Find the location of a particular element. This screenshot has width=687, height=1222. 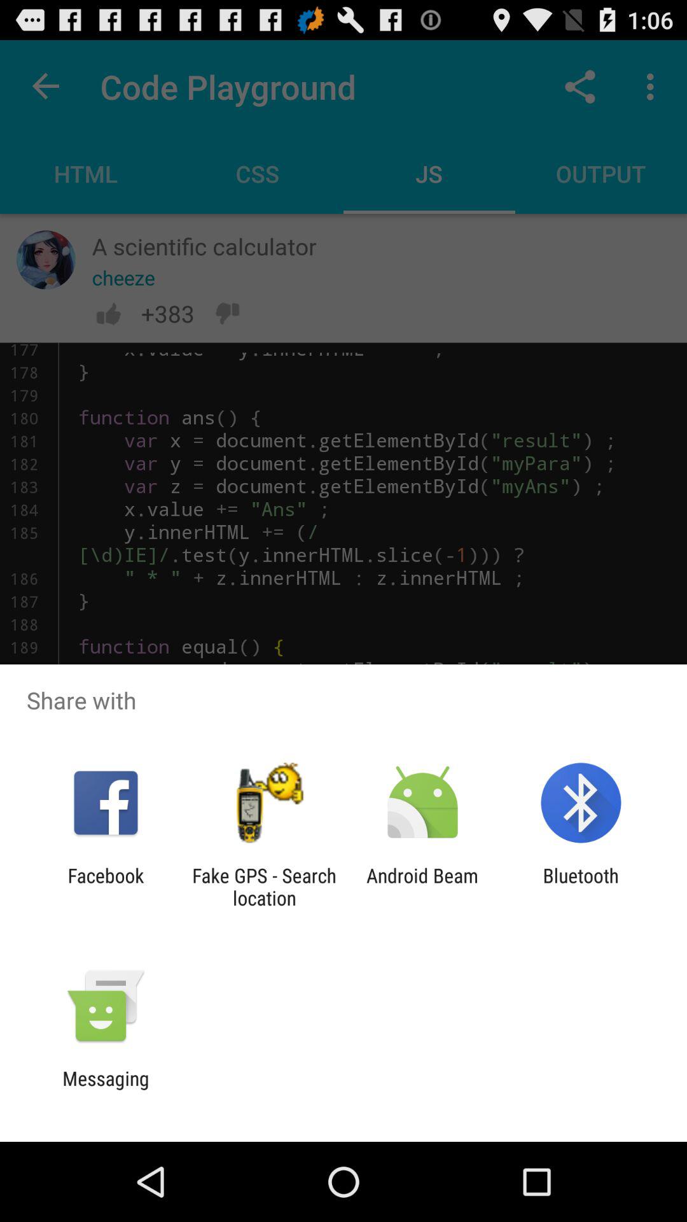

select app to the left of the android beam is located at coordinates (264, 887).